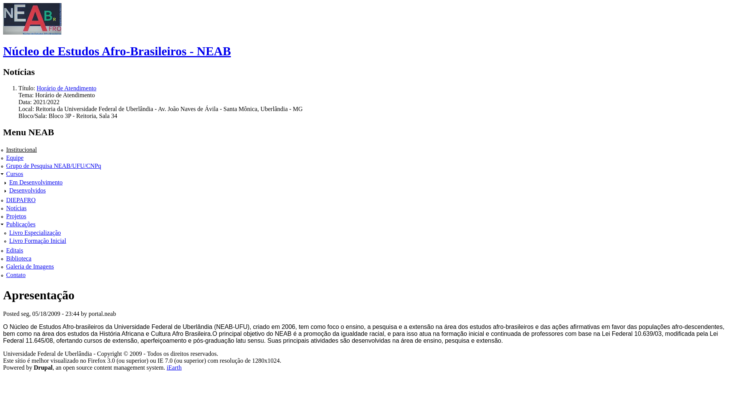  Describe the element at coordinates (16, 275) in the screenshot. I see `Contato` at that location.